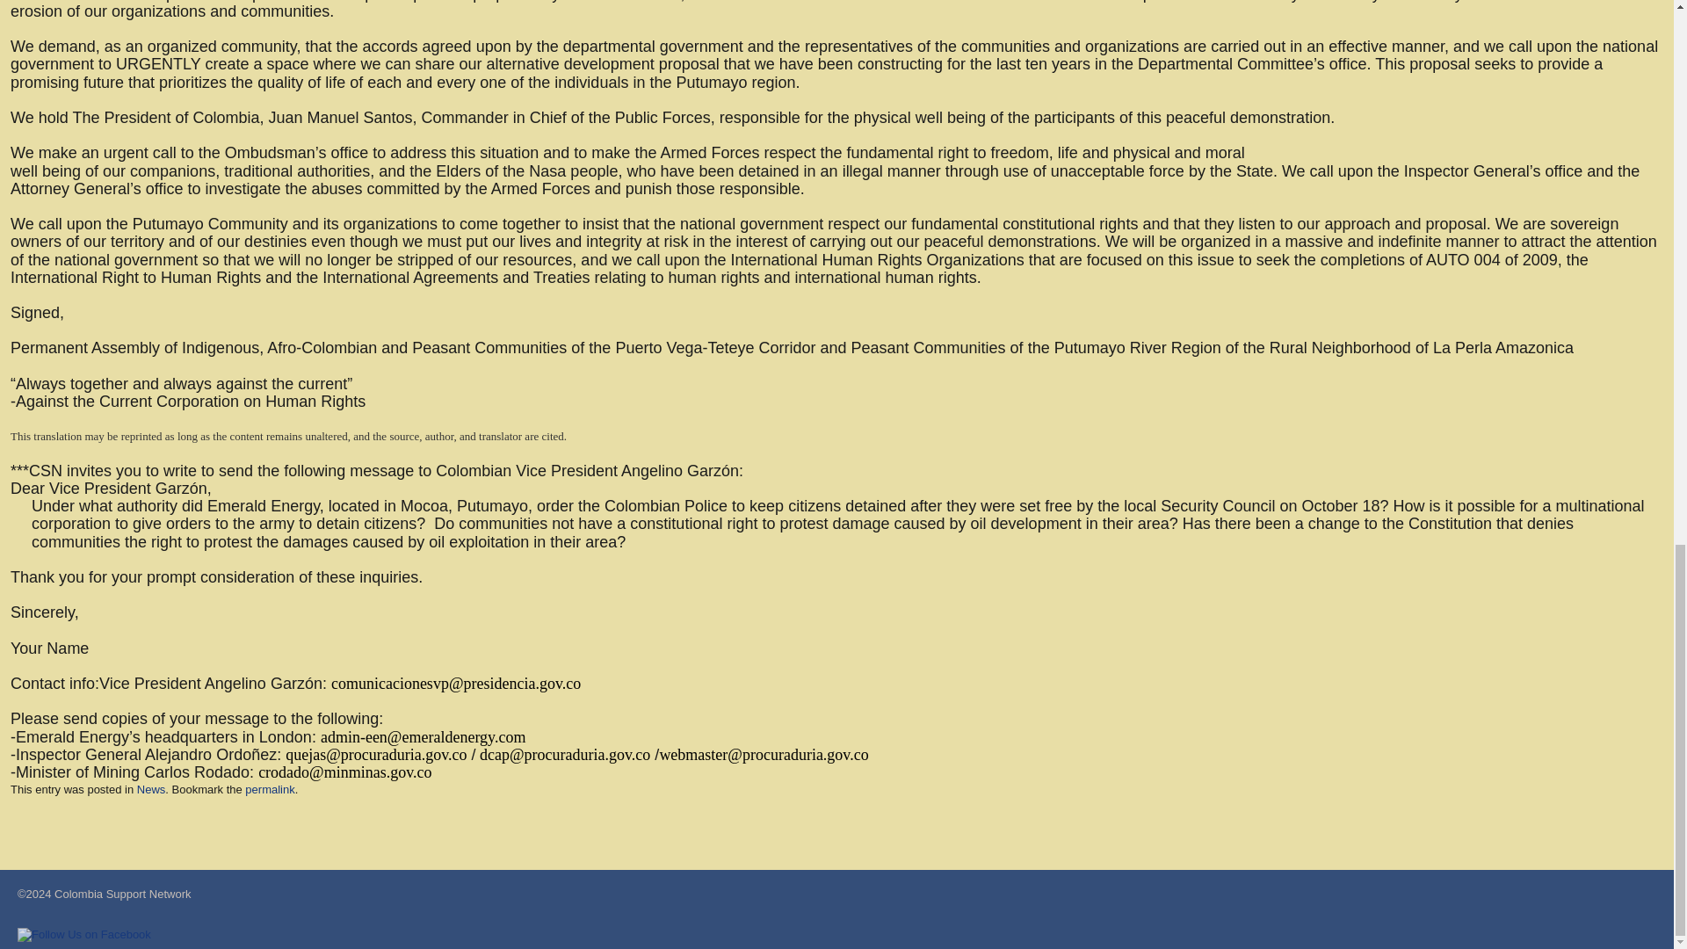 The image size is (1687, 949). What do you see at coordinates (269, 789) in the screenshot?
I see `permalink` at bounding box center [269, 789].